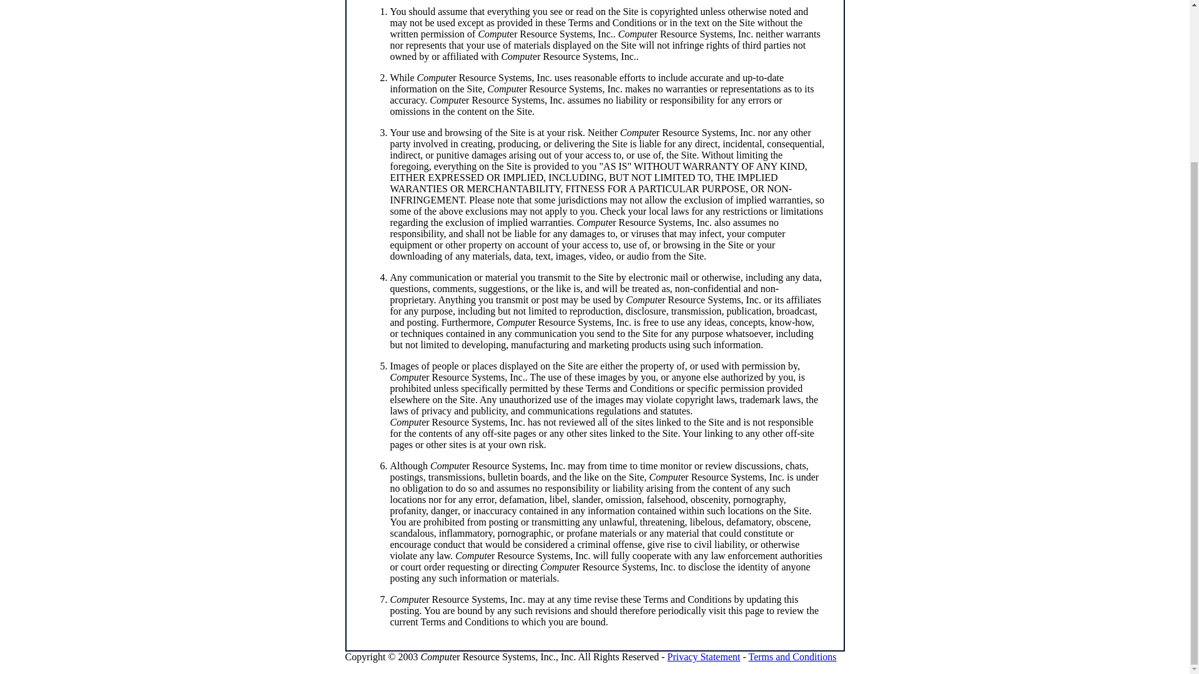 This screenshot has width=1199, height=674. I want to click on Privacy Statement, so click(704, 657).